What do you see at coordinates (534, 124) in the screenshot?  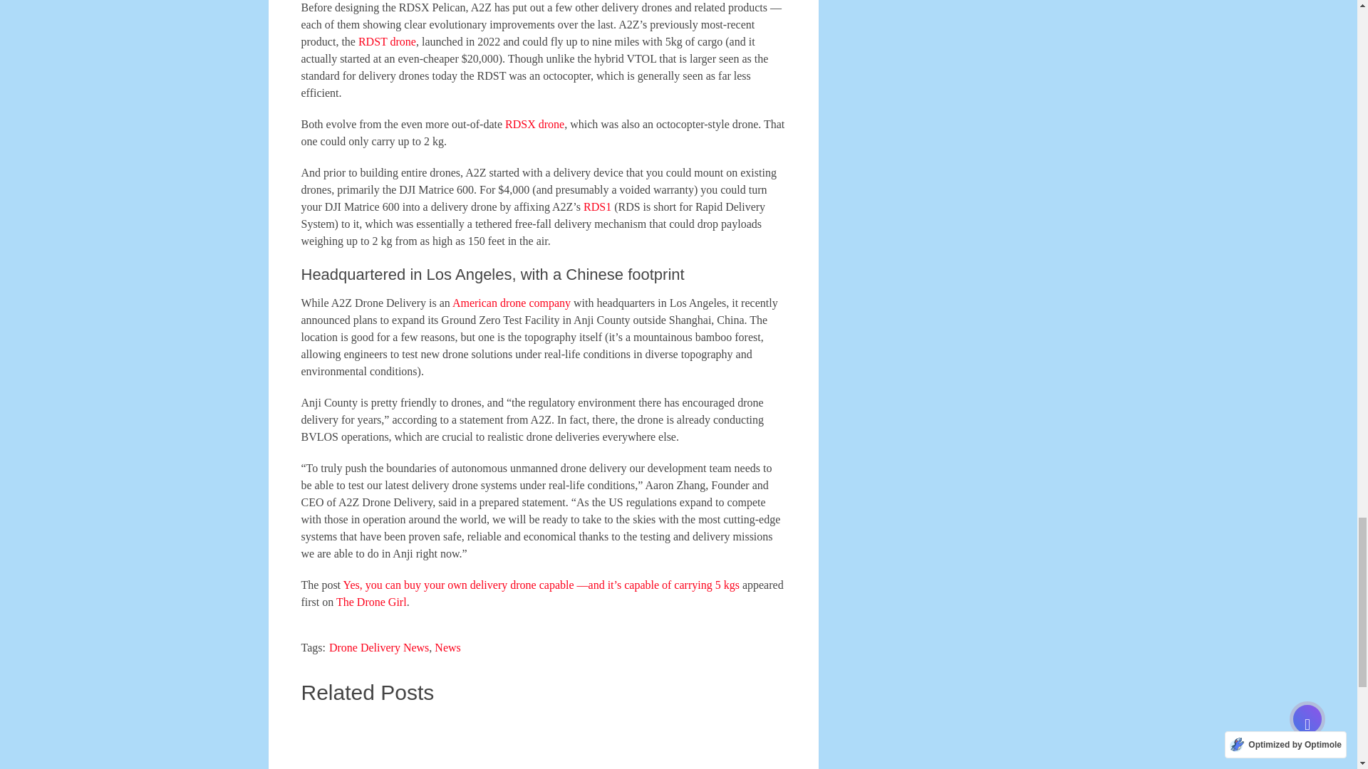 I see `RDSX drone` at bounding box center [534, 124].